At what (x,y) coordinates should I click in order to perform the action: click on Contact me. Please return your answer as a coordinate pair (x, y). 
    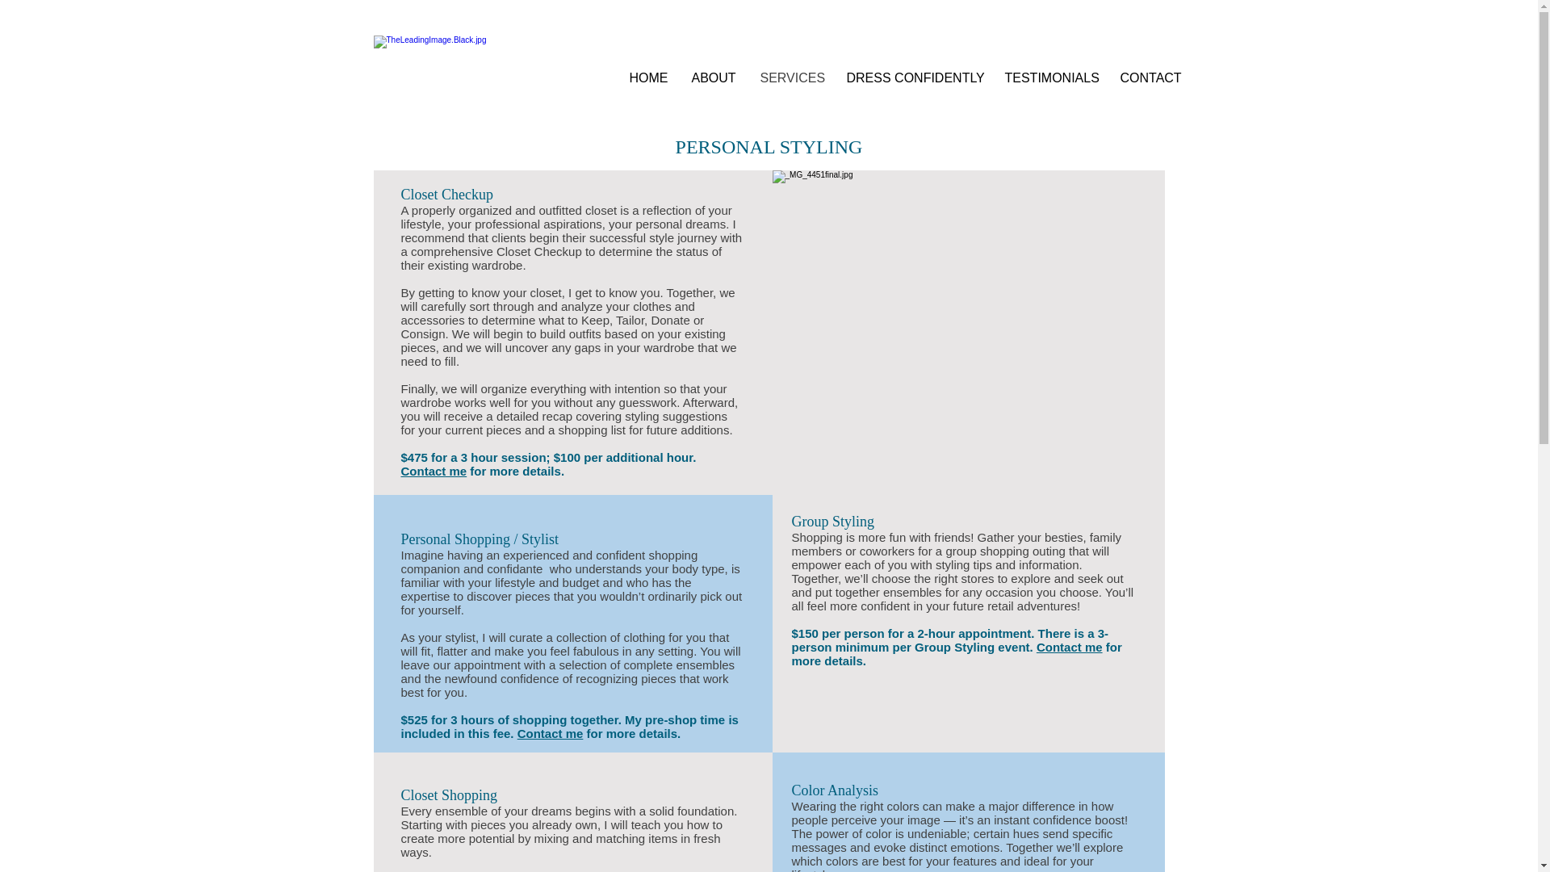
    Looking at the image, I should click on (551, 733).